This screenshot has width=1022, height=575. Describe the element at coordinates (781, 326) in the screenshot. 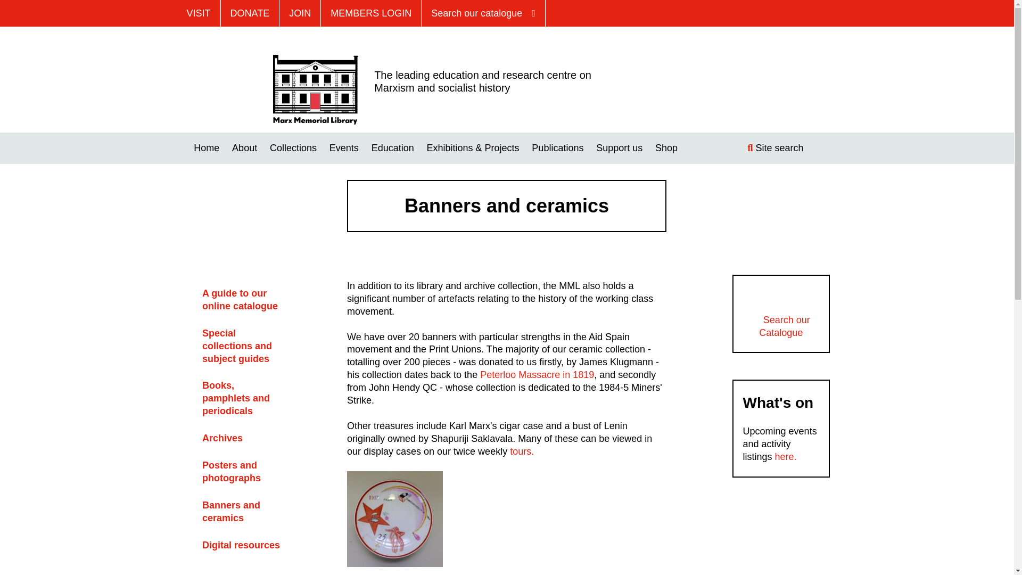

I see `Search our Catalogue` at that location.